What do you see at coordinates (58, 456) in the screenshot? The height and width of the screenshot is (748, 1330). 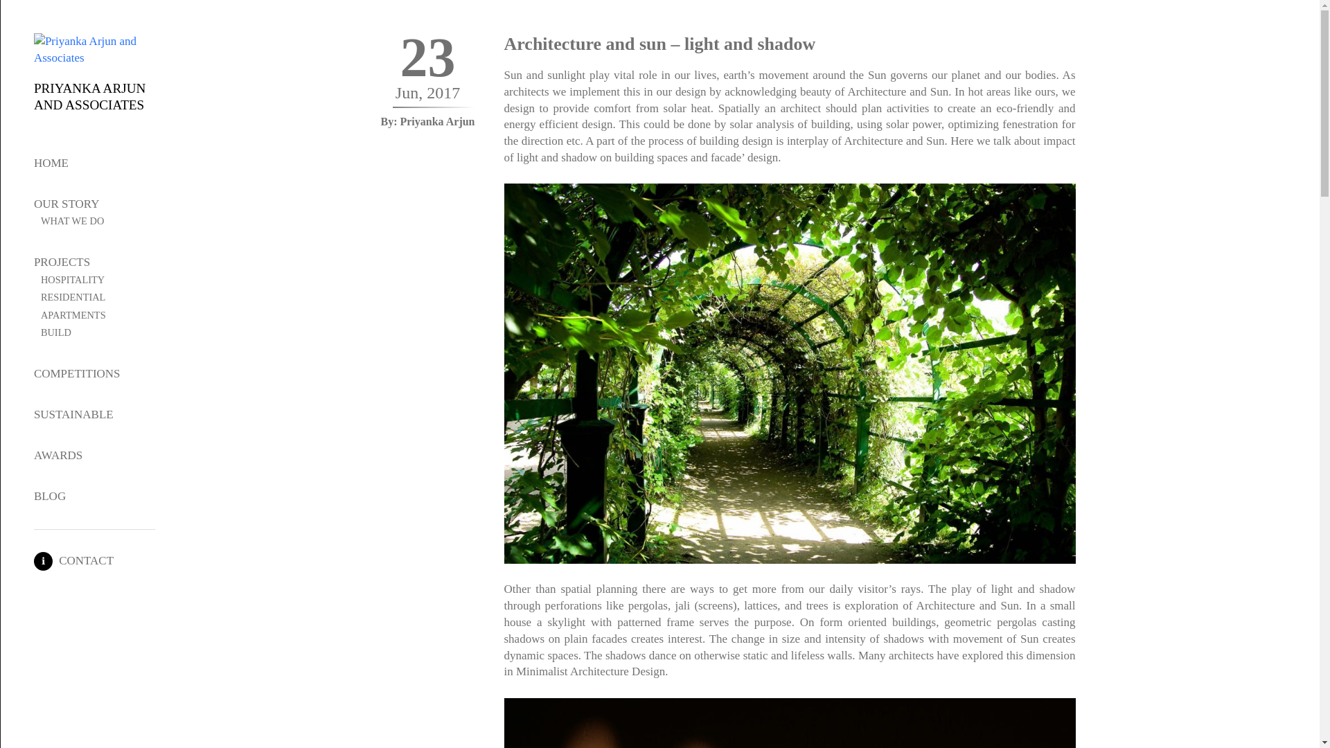 I see `AWARDS` at bounding box center [58, 456].